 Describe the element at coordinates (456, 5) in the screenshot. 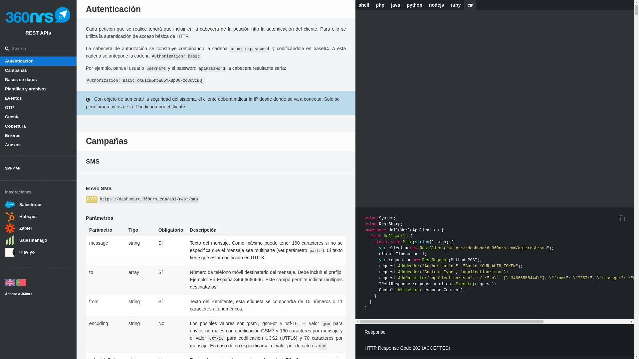

I see `ruby` at that location.